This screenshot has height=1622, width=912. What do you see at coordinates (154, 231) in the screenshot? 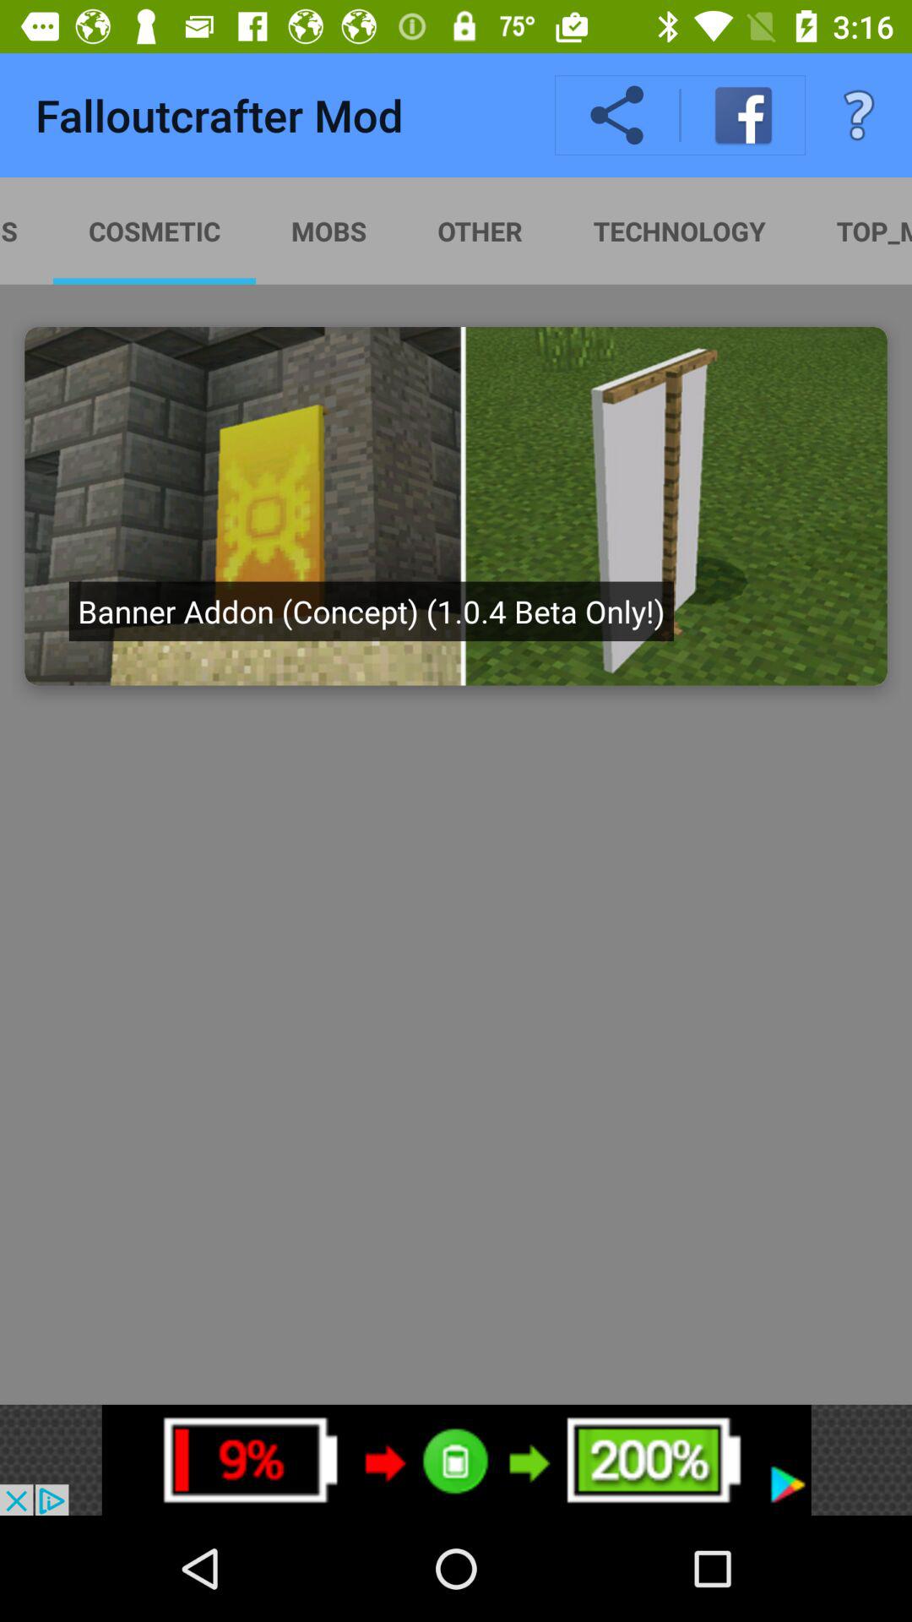
I see `select cosmetic` at bounding box center [154, 231].